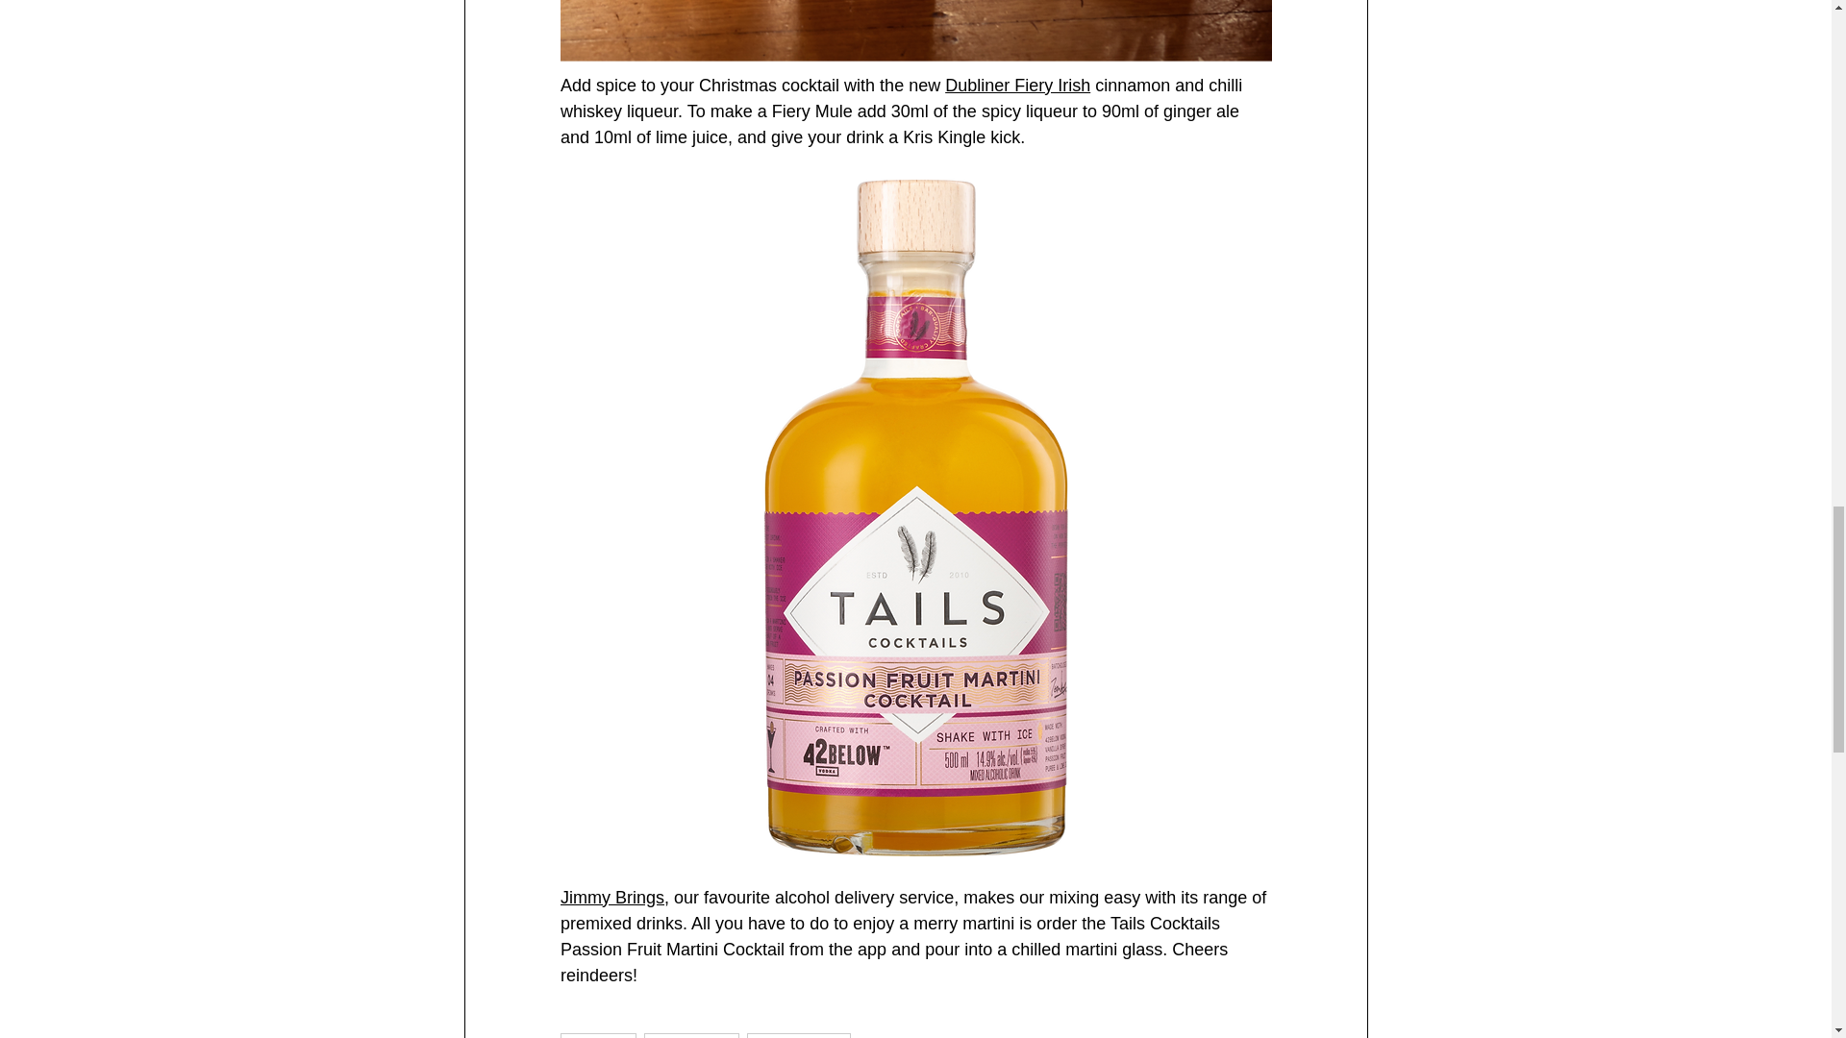 The height and width of the screenshot is (1038, 1846). Describe the element at coordinates (1017, 85) in the screenshot. I see `Dubliner Fiery Irish` at that location.